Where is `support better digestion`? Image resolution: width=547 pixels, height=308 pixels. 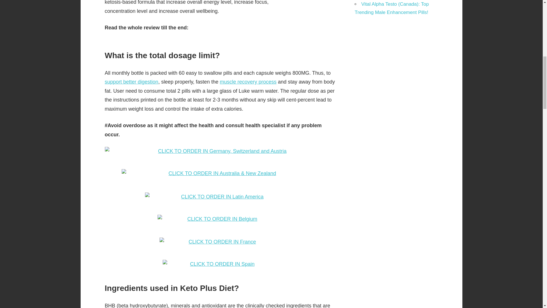
support better digestion is located at coordinates (132, 82).